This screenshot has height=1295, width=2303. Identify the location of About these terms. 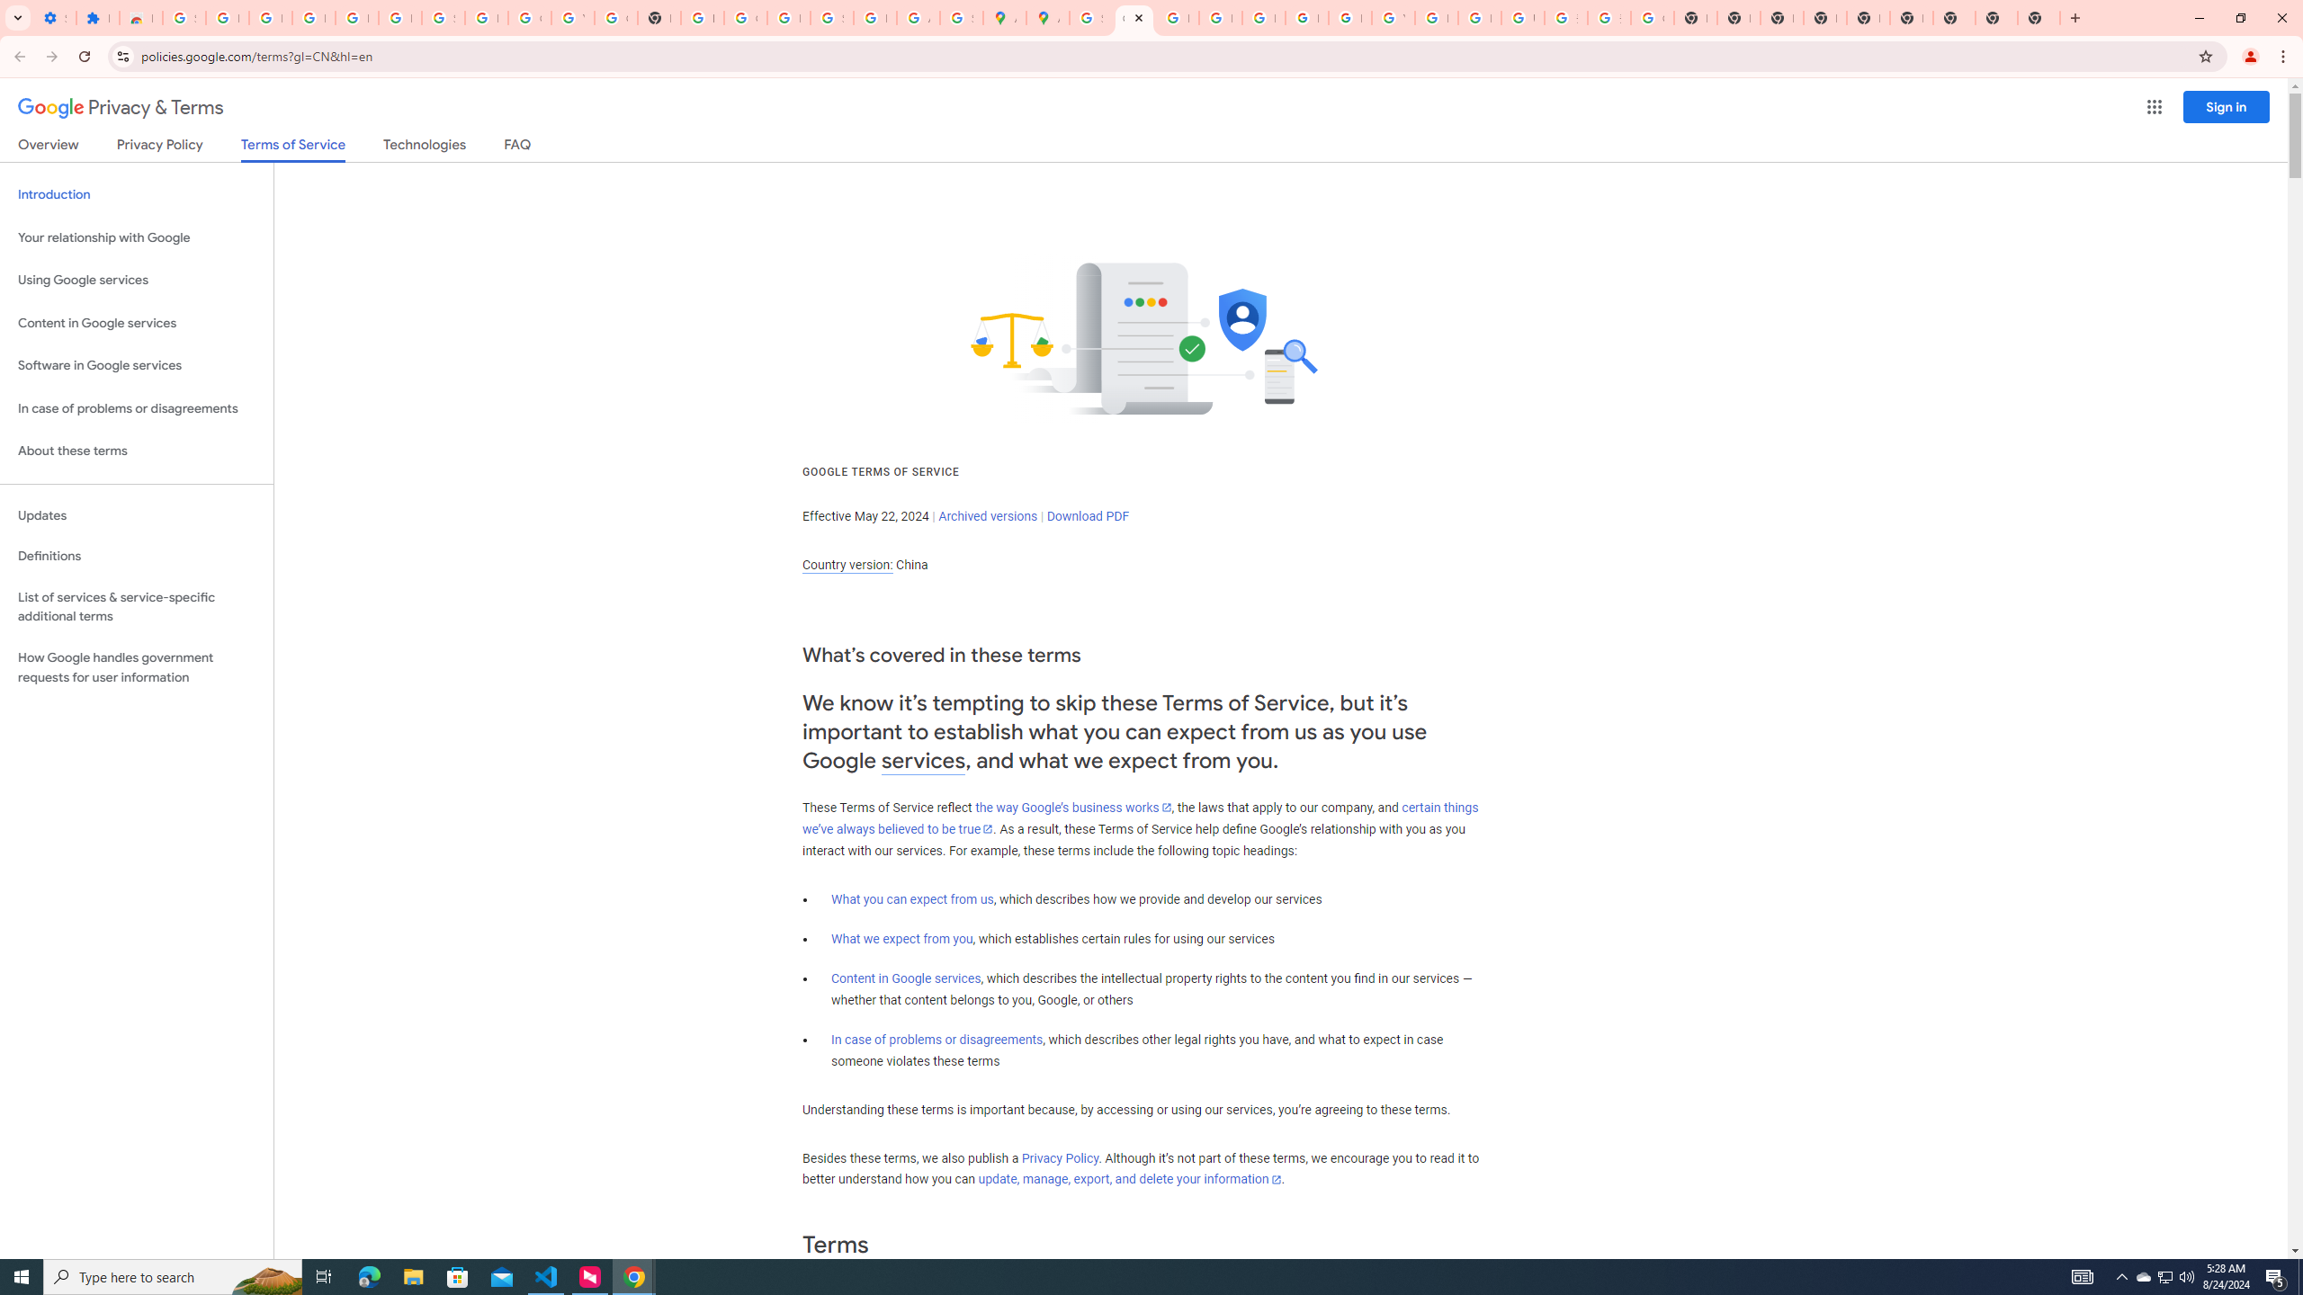
(137, 451).